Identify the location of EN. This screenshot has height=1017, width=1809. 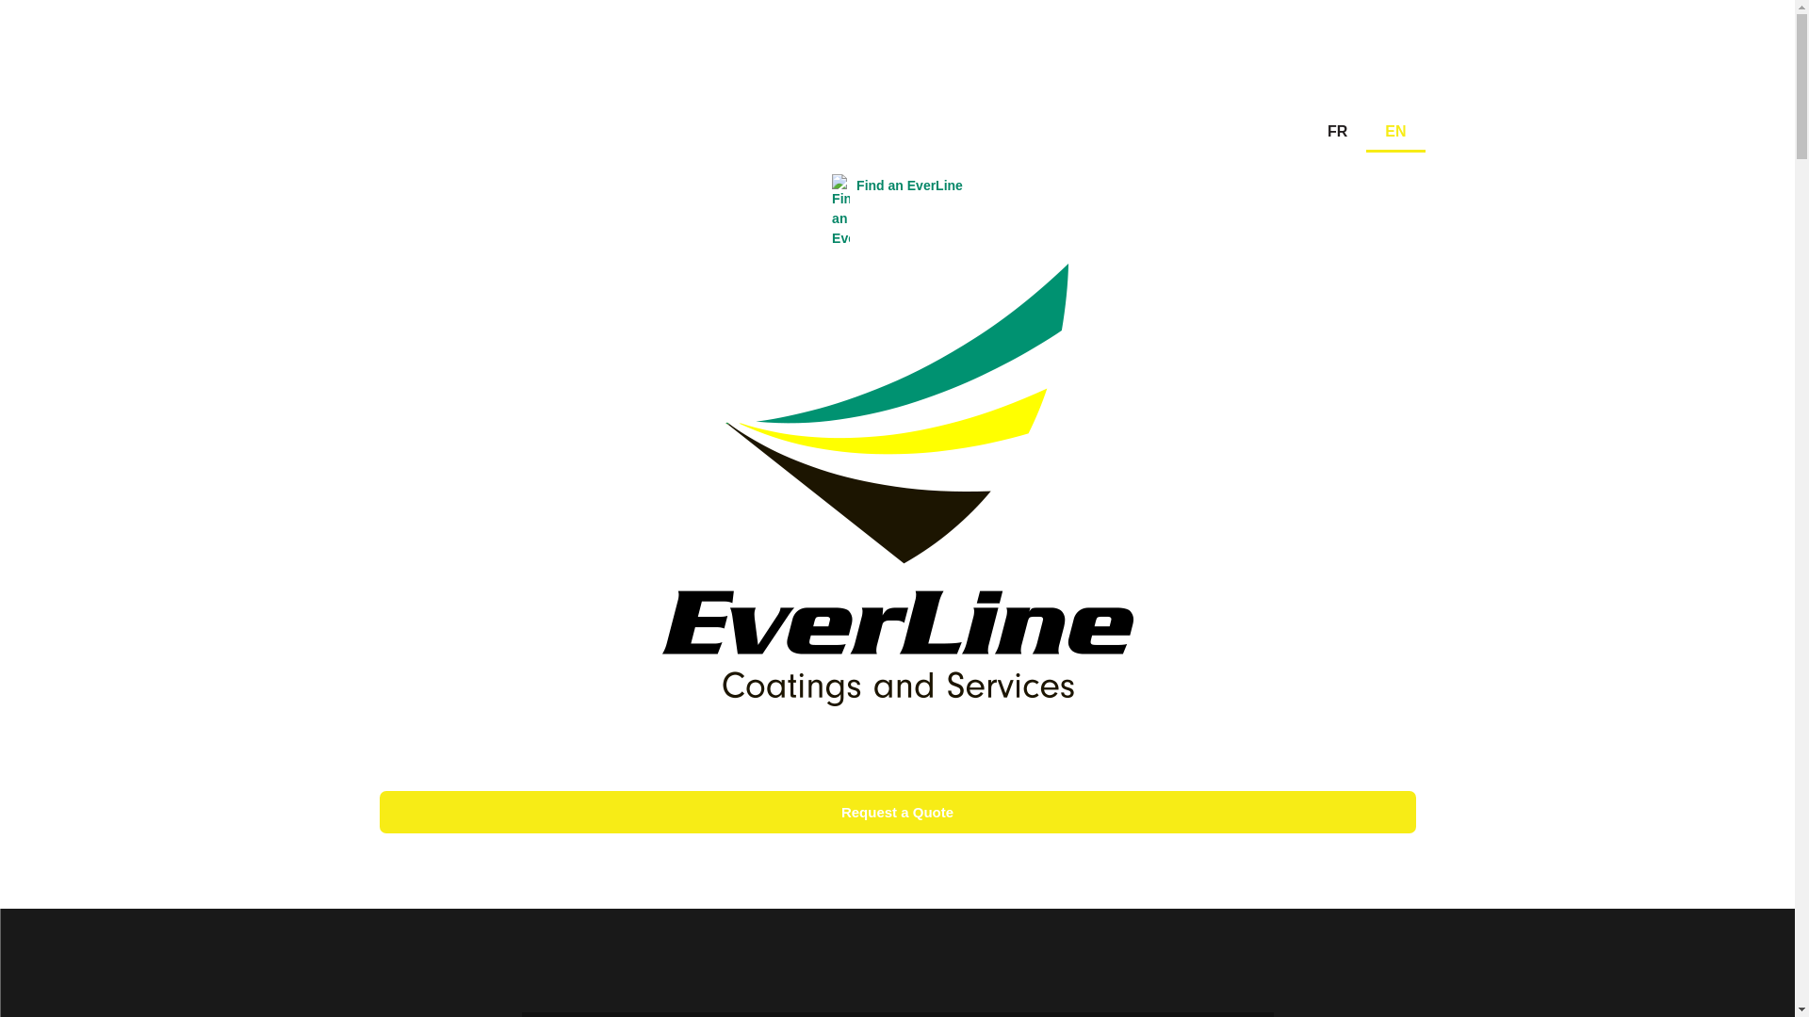
(1394, 132).